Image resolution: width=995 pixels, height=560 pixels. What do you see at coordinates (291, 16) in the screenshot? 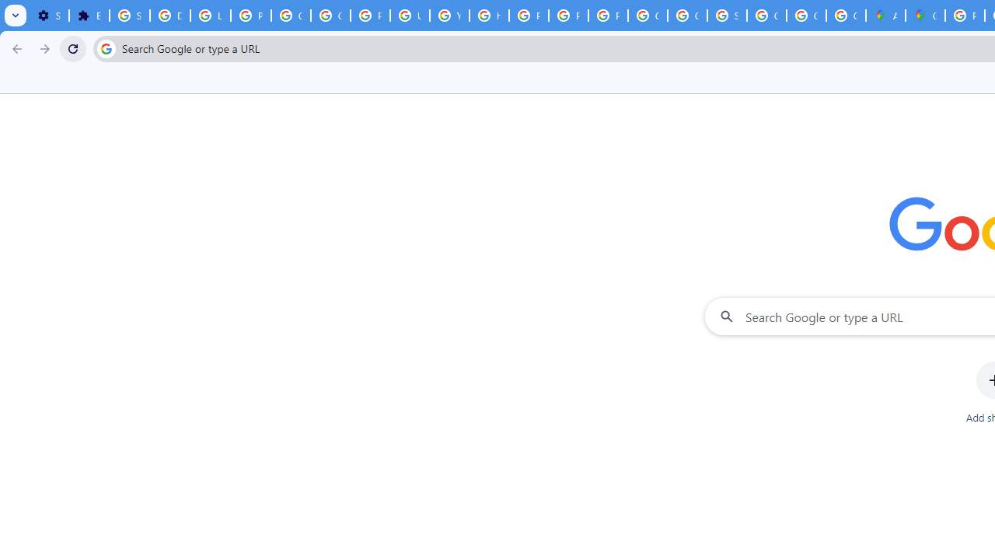
I see `Google Account Help` at bounding box center [291, 16].